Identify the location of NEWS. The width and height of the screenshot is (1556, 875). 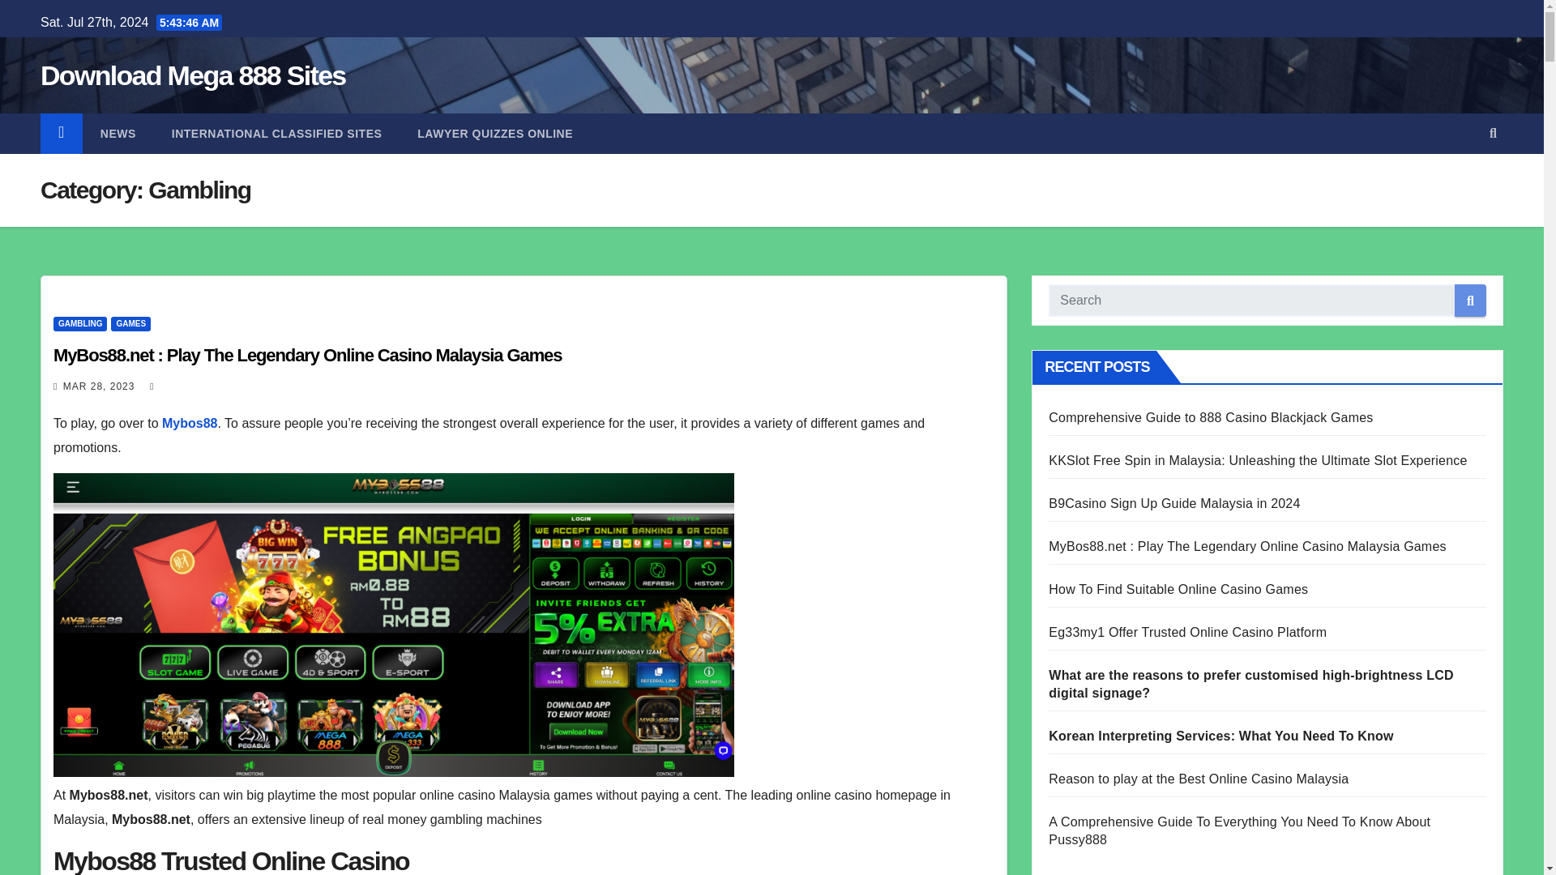
(118, 134).